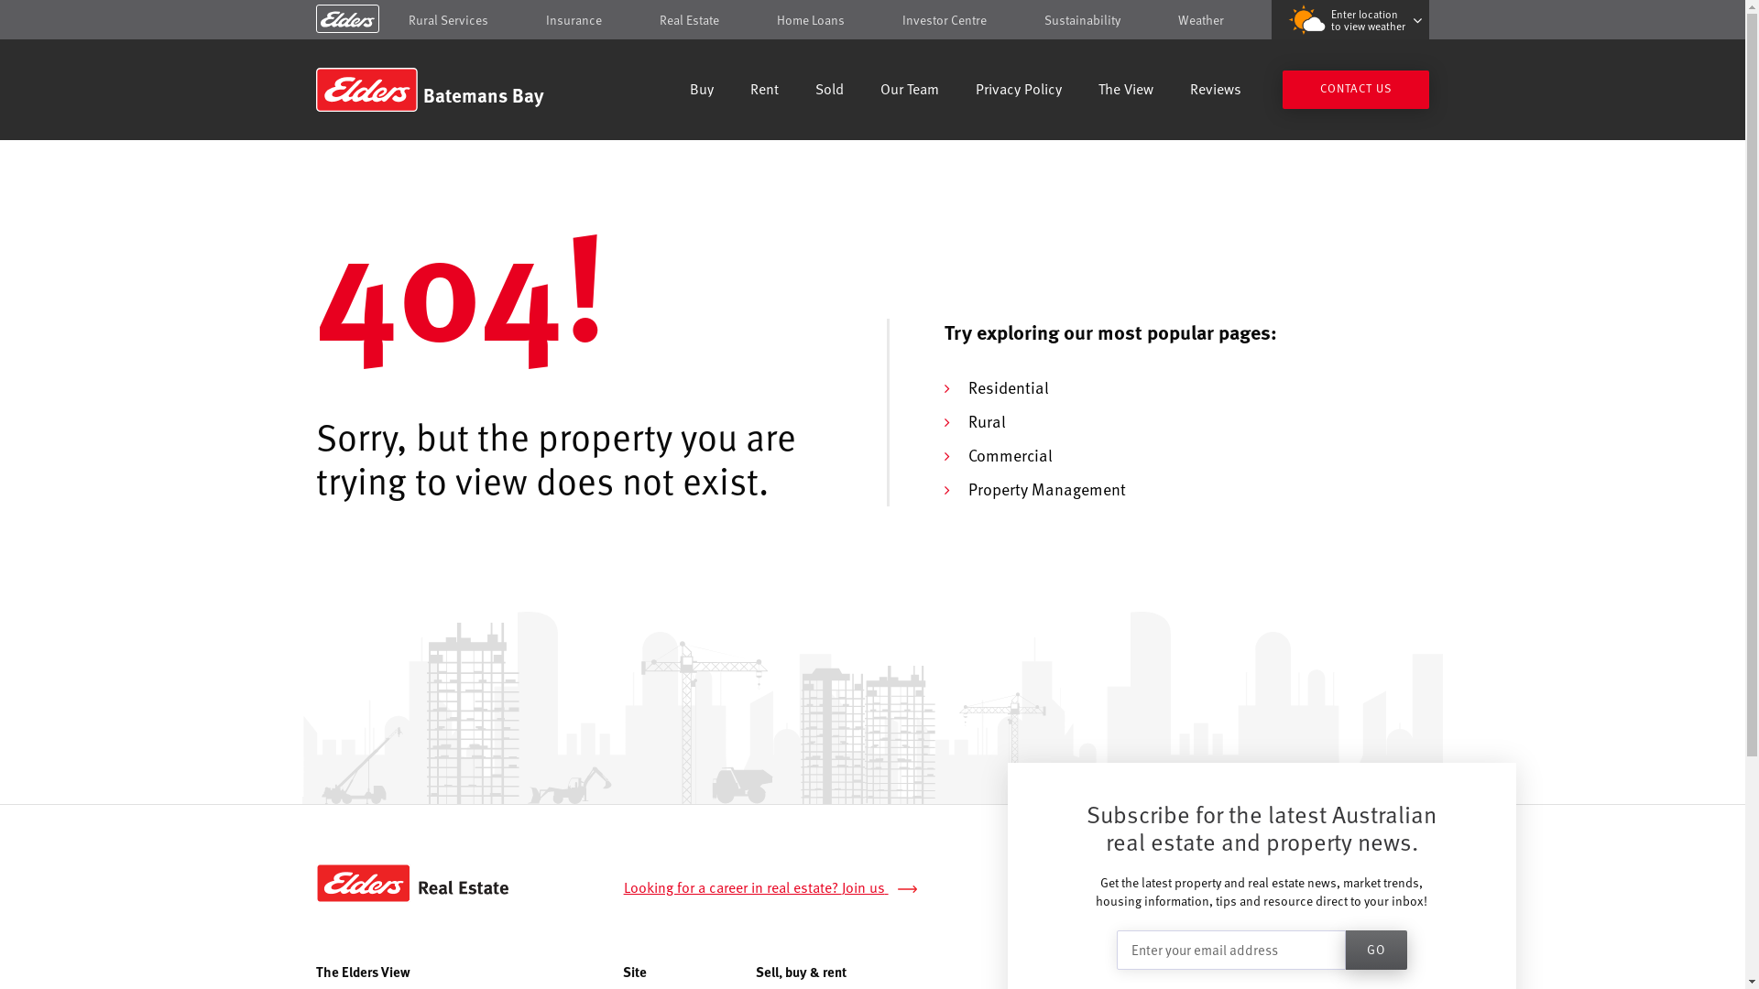 The height and width of the screenshot is (989, 1759). Describe the element at coordinates (689, 20) in the screenshot. I see `Real Estate` at that location.